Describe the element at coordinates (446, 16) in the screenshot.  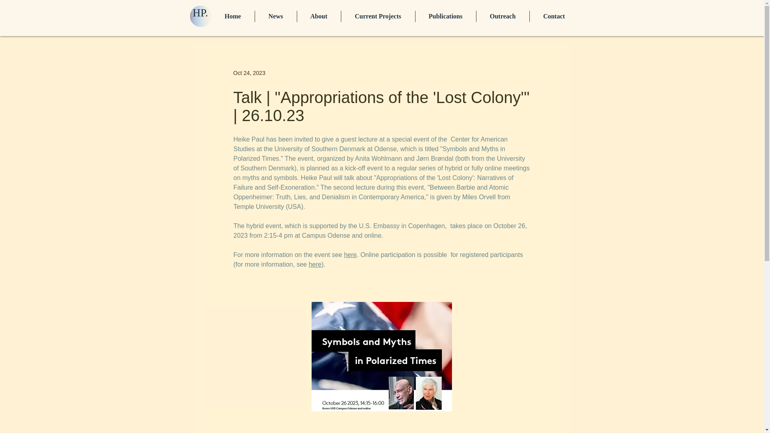
I see `Publications` at that location.